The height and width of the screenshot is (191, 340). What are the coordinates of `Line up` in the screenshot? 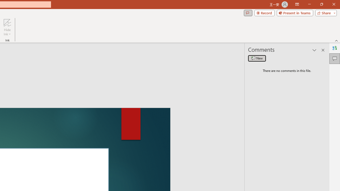 It's located at (337, 66).